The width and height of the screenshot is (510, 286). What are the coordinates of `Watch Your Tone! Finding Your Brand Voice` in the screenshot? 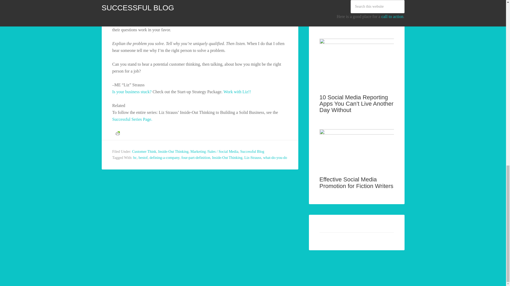 It's located at (352, 16).